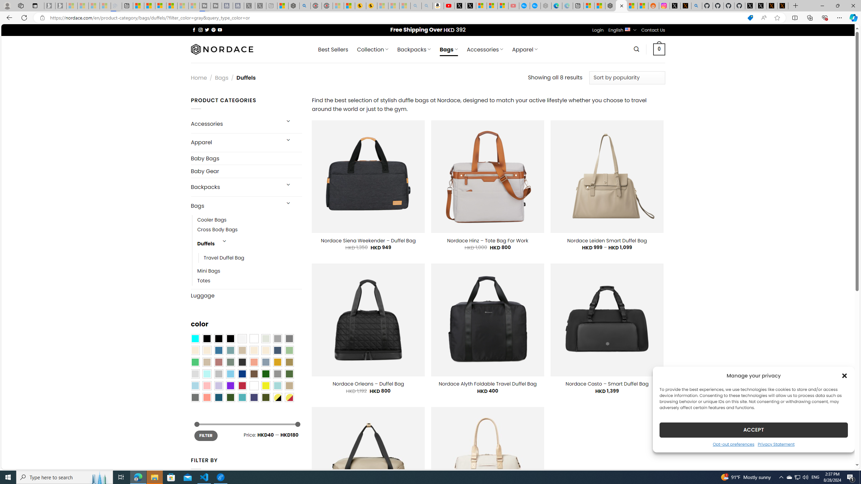 The height and width of the screenshot is (484, 861). What do you see at coordinates (685, 6) in the screenshot?
I see `help.x.com | 524: A timeout occurred` at bounding box center [685, 6].